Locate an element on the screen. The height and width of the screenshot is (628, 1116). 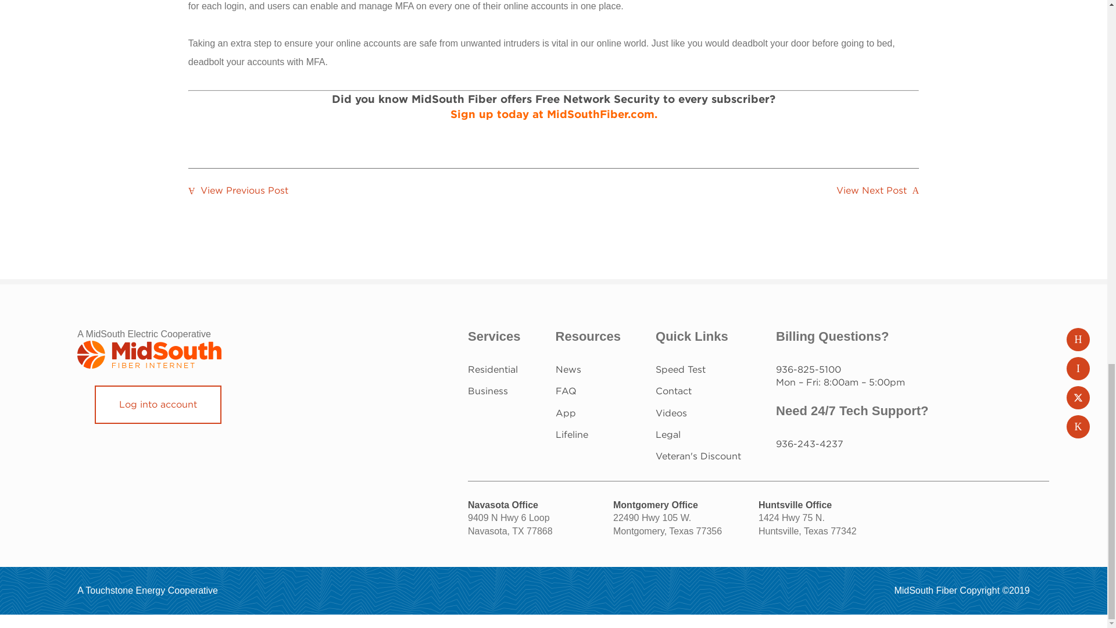
936-825-5100 is located at coordinates (808, 369).